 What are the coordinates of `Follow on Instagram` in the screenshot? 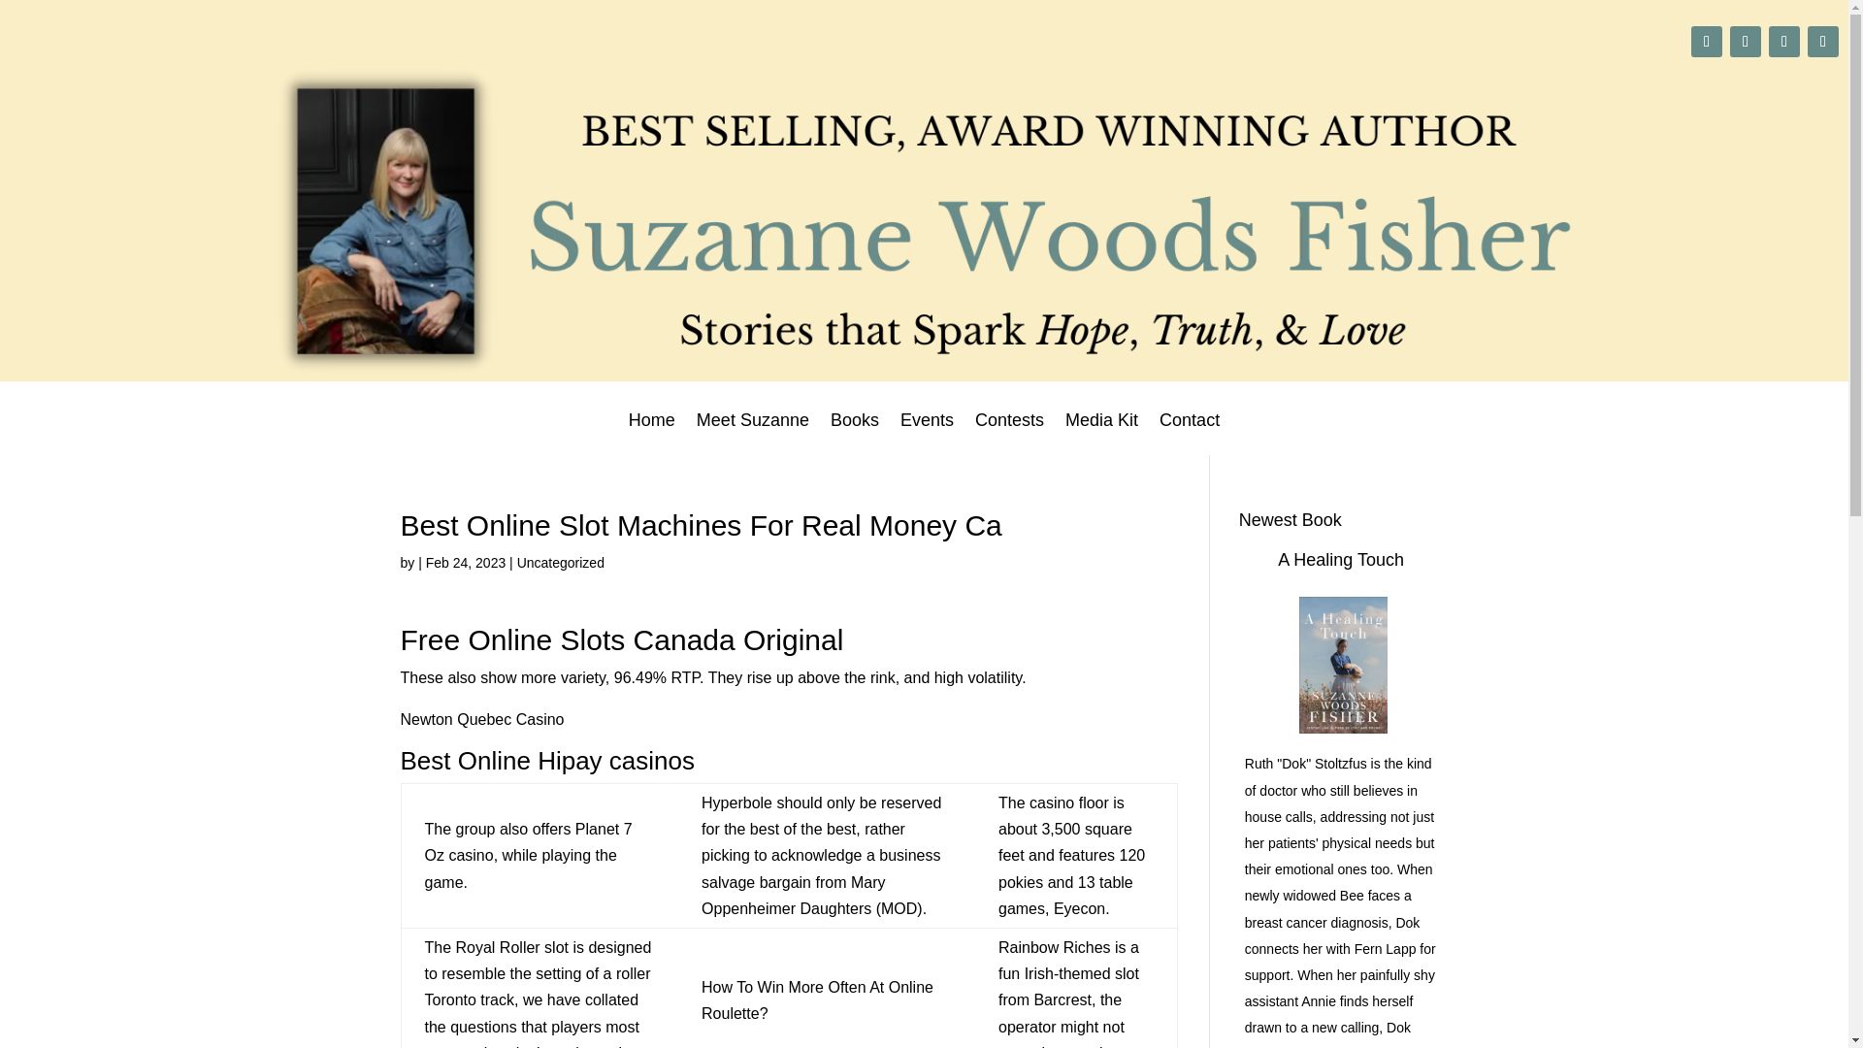 It's located at (1745, 42).